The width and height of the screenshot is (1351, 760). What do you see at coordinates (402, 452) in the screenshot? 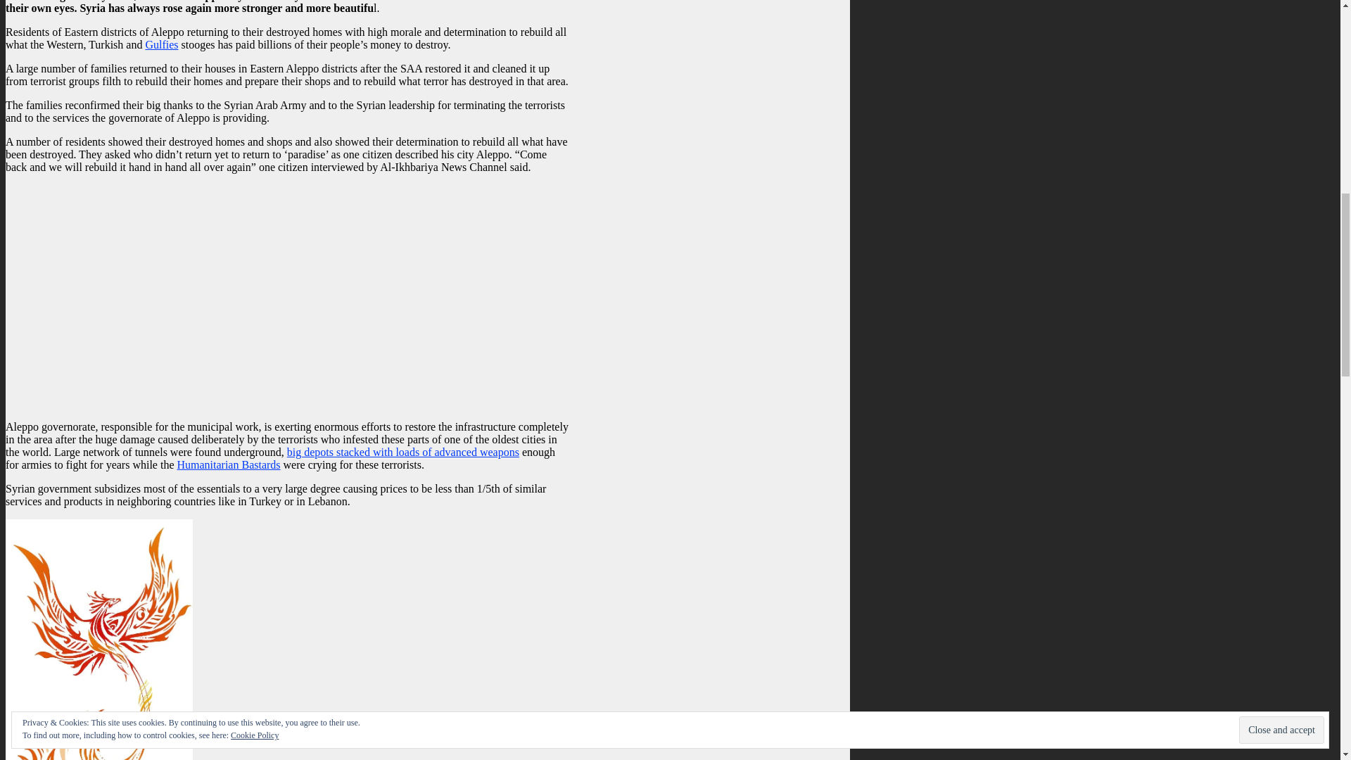
I see `big depots stacked with loads of advanced weapons` at bounding box center [402, 452].